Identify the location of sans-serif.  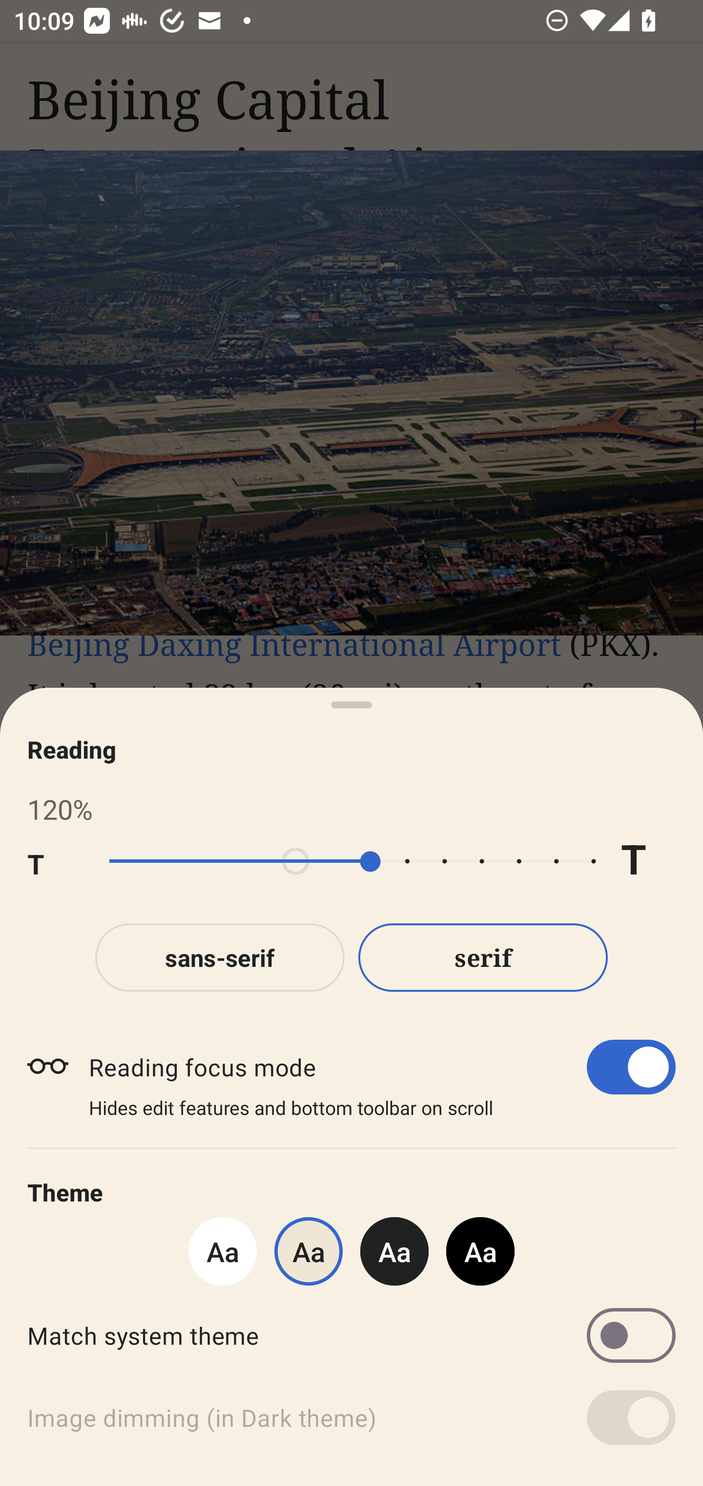
(220, 957).